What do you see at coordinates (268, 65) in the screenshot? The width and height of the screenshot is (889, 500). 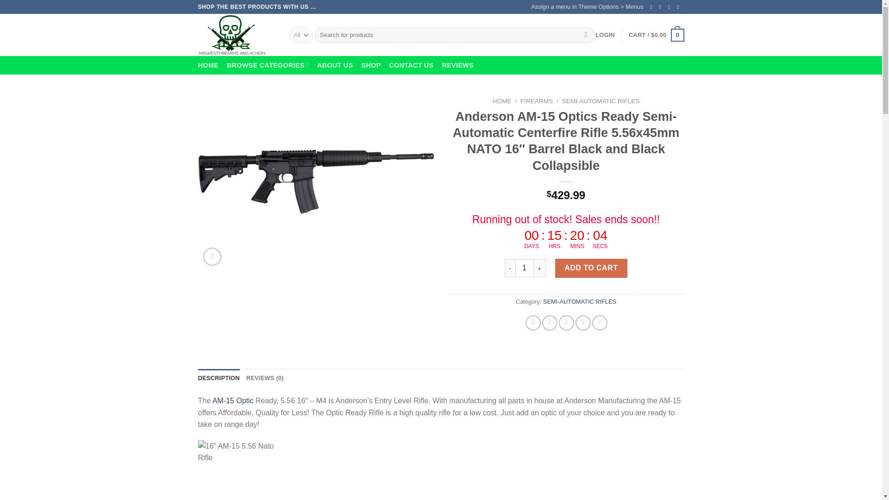 I see `BROWSE CATEGORIES` at bounding box center [268, 65].